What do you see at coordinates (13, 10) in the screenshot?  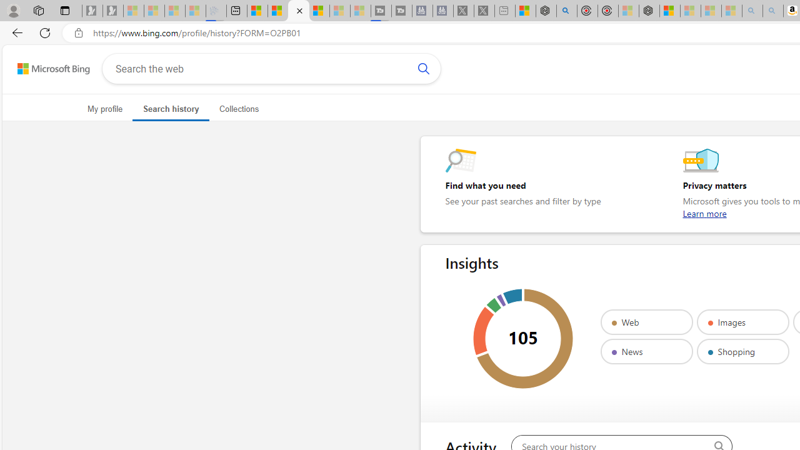 I see `Personal Profile` at bounding box center [13, 10].